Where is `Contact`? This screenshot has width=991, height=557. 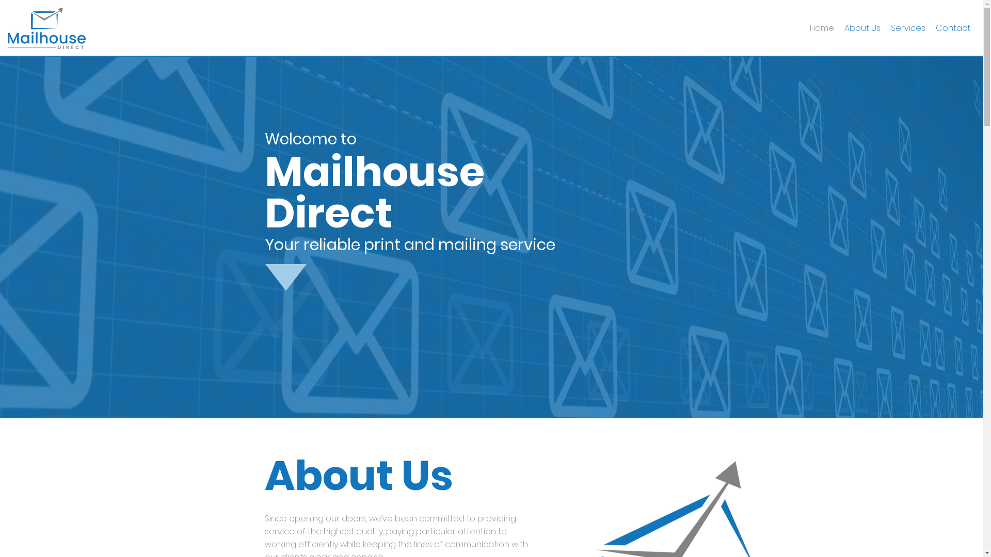 Contact is located at coordinates (953, 28).